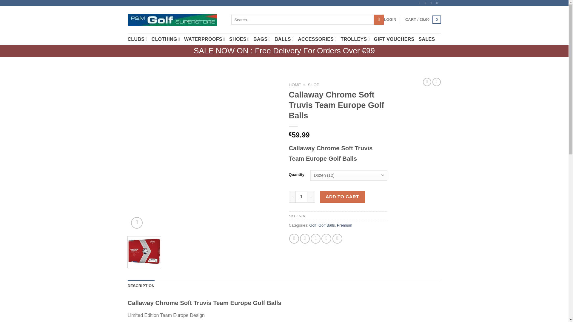 Image resolution: width=573 pixels, height=322 pixels. Describe the element at coordinates (390, 20) in the screenshot. I see `Login` at that location.